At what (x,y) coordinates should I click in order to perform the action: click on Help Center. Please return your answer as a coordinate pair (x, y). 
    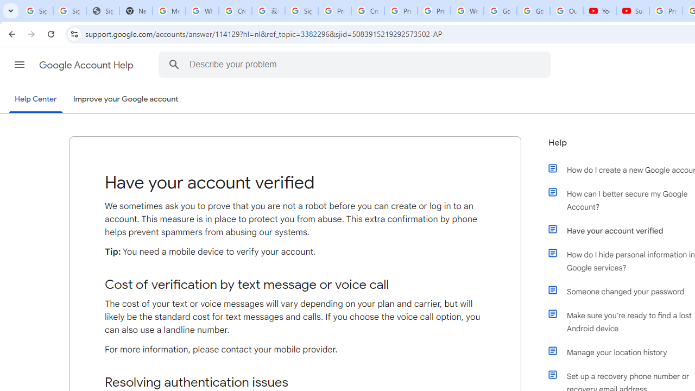
    Looking at the image, I should click on (36, 100).